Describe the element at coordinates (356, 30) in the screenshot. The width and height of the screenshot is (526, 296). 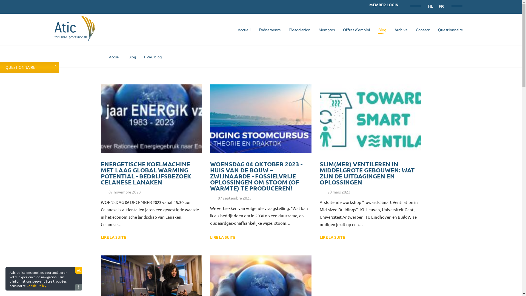
I see `Offres d'emploi` at that location.